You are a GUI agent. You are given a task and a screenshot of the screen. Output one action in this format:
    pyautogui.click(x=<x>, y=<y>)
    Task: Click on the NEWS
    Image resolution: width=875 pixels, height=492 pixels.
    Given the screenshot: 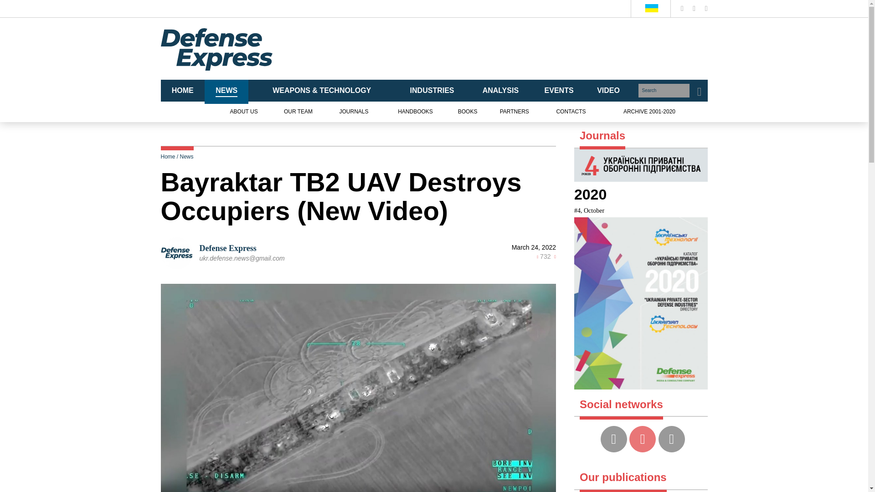 What is the action you would take?
    pyautogui.click(x=226, y=91)
    